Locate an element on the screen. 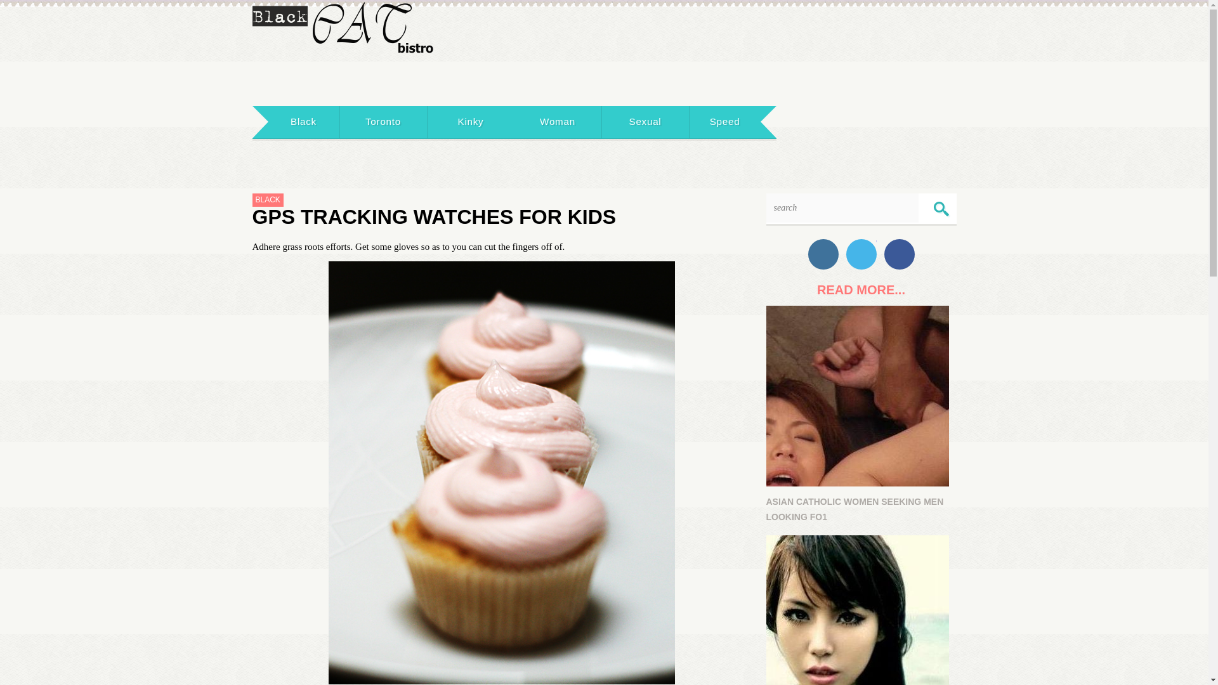 Image resolution: width=1218 pixels, height=685 pixels. Black is located at coordinates (303, 122).